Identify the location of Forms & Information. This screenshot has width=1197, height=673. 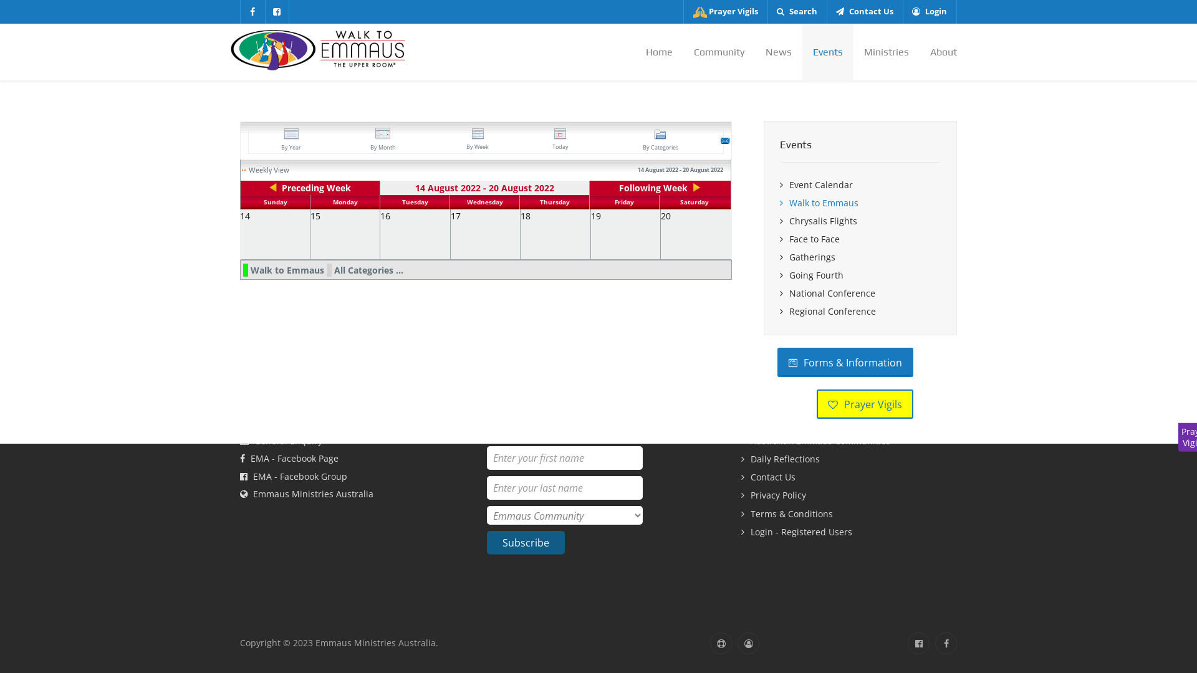
(845, 363).